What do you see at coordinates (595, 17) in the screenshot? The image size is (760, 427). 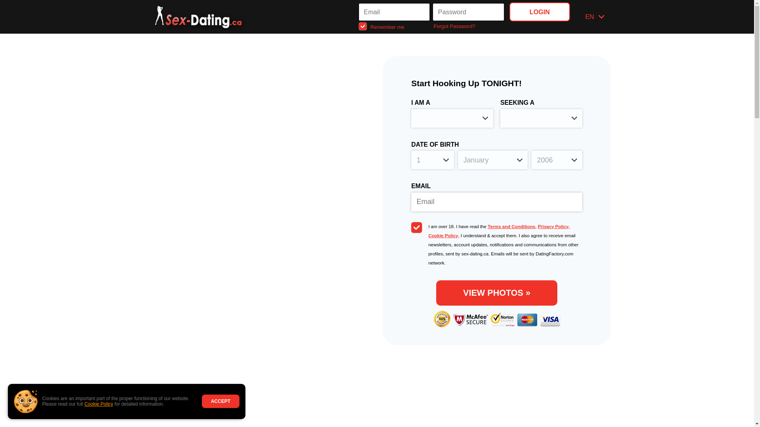 I see `EN` at bounding box center [595, 17].